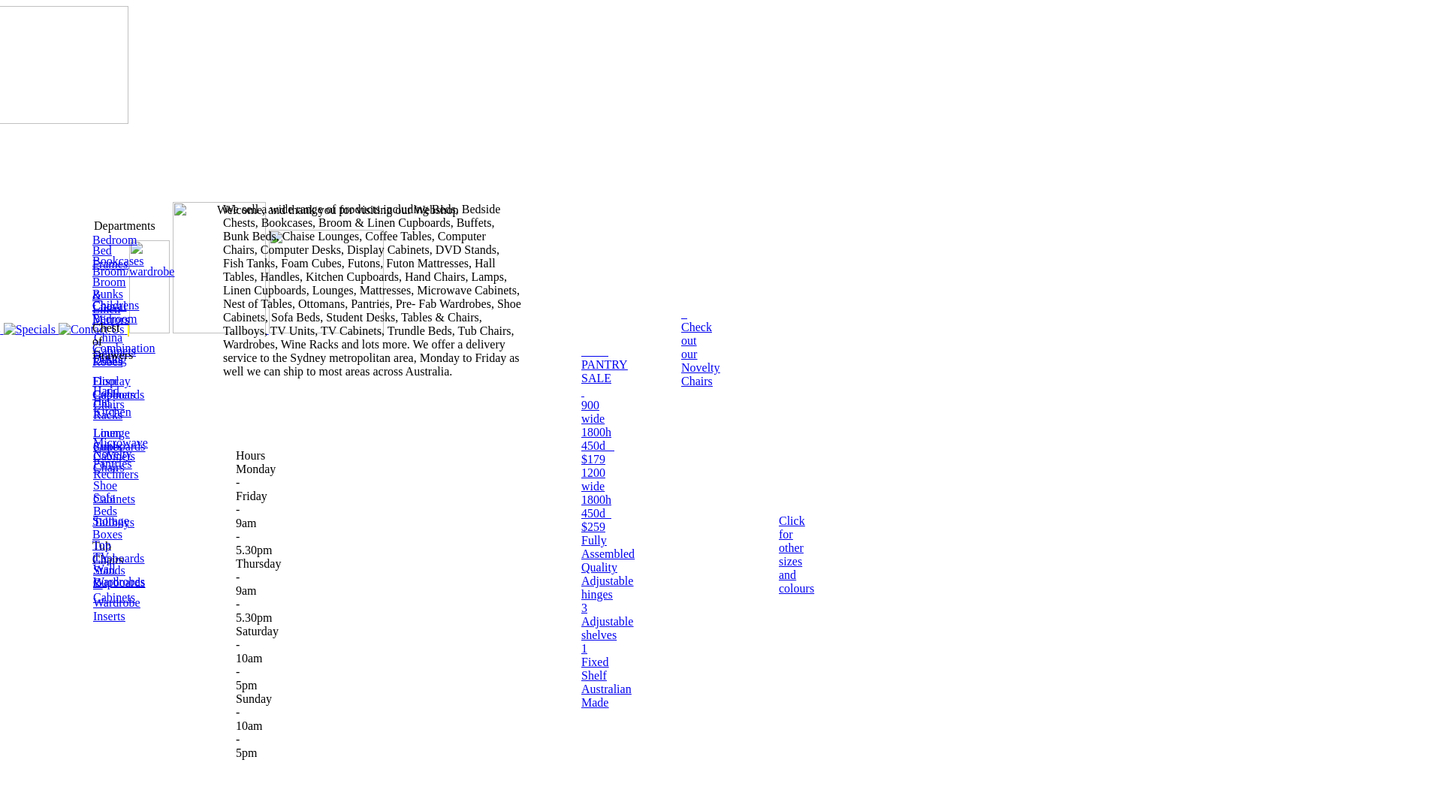 This screenshot has width=1442, height=811. What do you see at coordinates (108, 359) in the screenshot?
I see `Desks` at bounding box center [108, 359].